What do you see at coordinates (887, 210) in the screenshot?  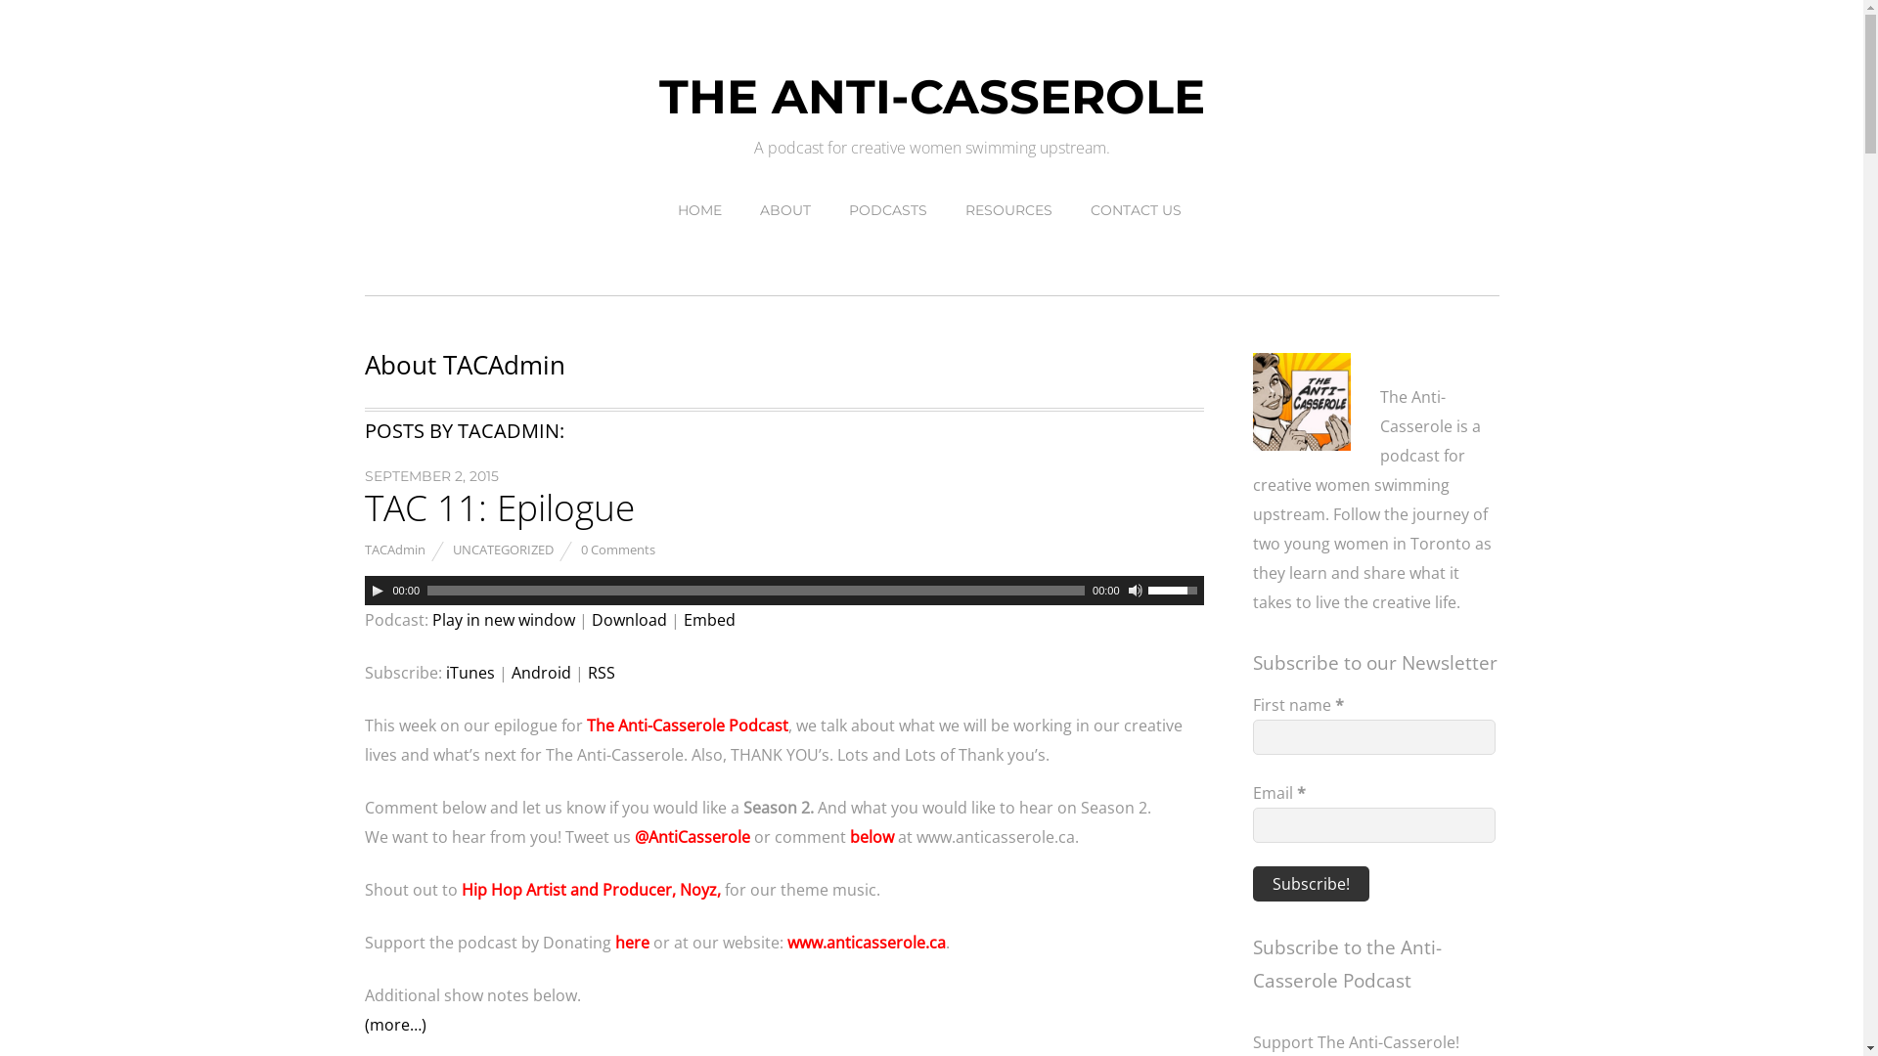 I see `PODCASTS` at bounding box center [887, 210].